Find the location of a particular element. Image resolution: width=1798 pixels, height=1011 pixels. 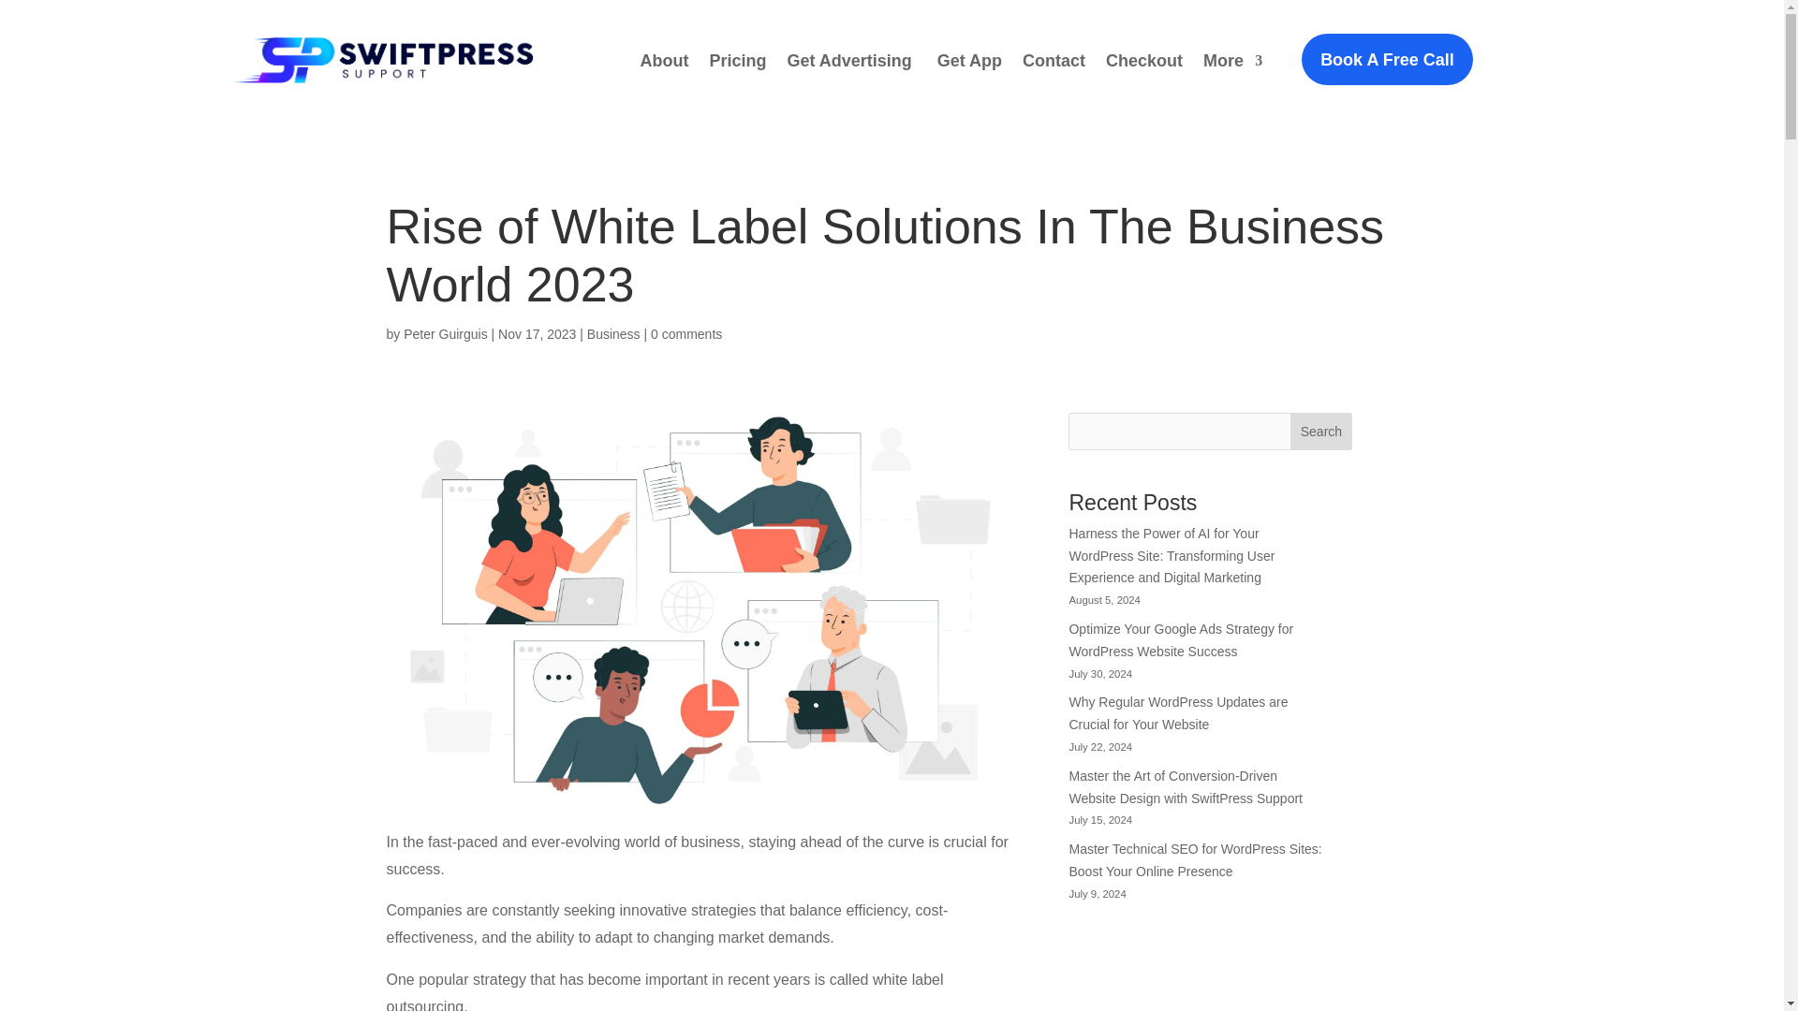

Business is located at coordinates (613, 333).